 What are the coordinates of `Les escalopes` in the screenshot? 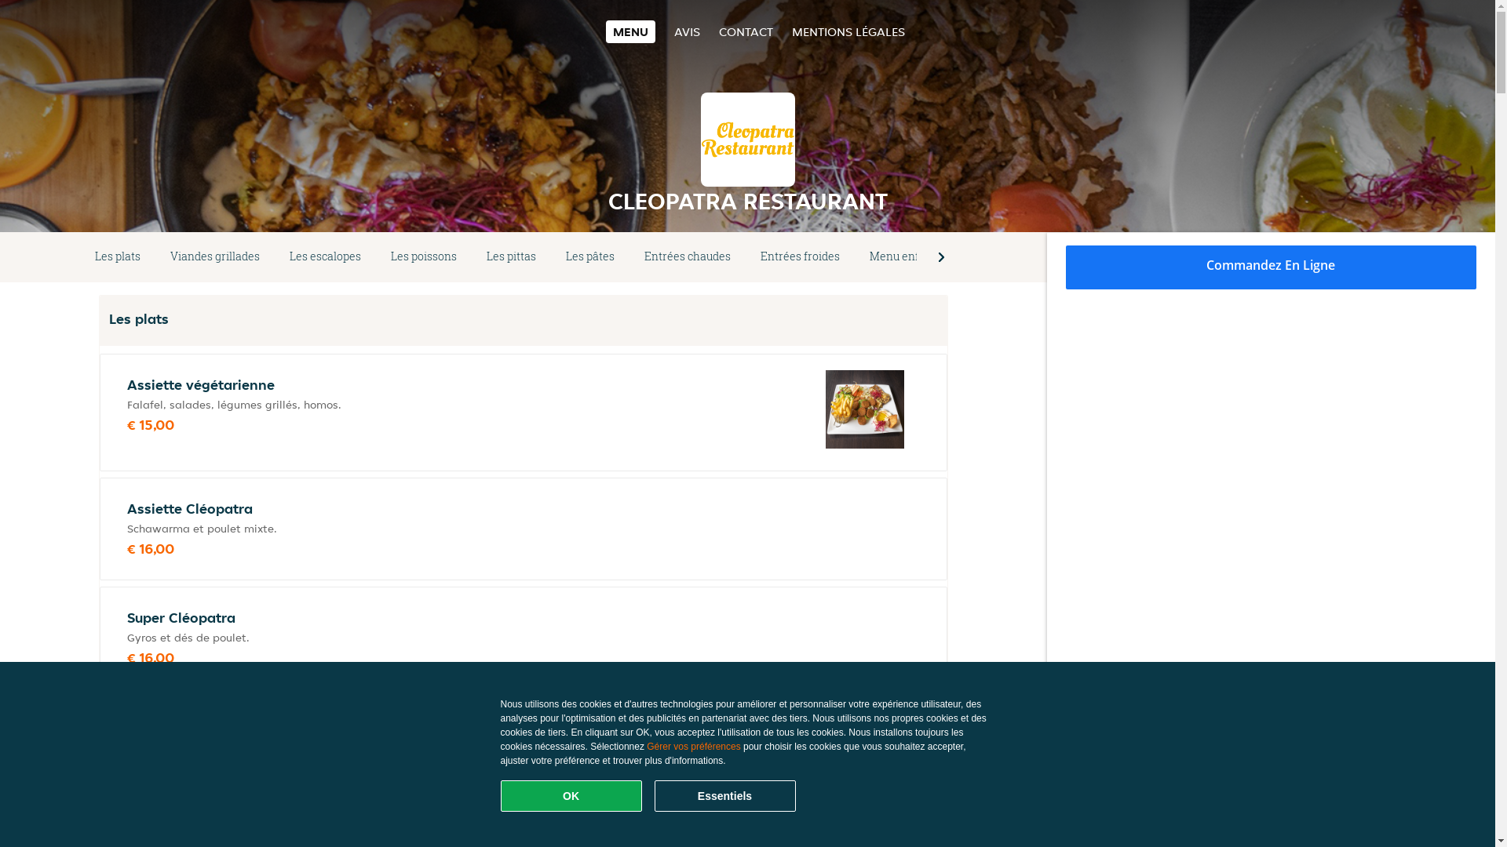 It's located at (325, 257).